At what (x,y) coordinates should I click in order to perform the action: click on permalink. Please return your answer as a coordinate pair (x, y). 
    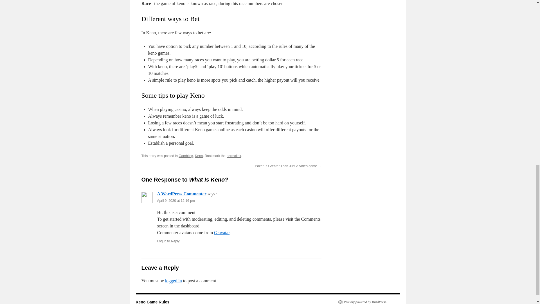
    Looking at the image, I should click on (233, 156).